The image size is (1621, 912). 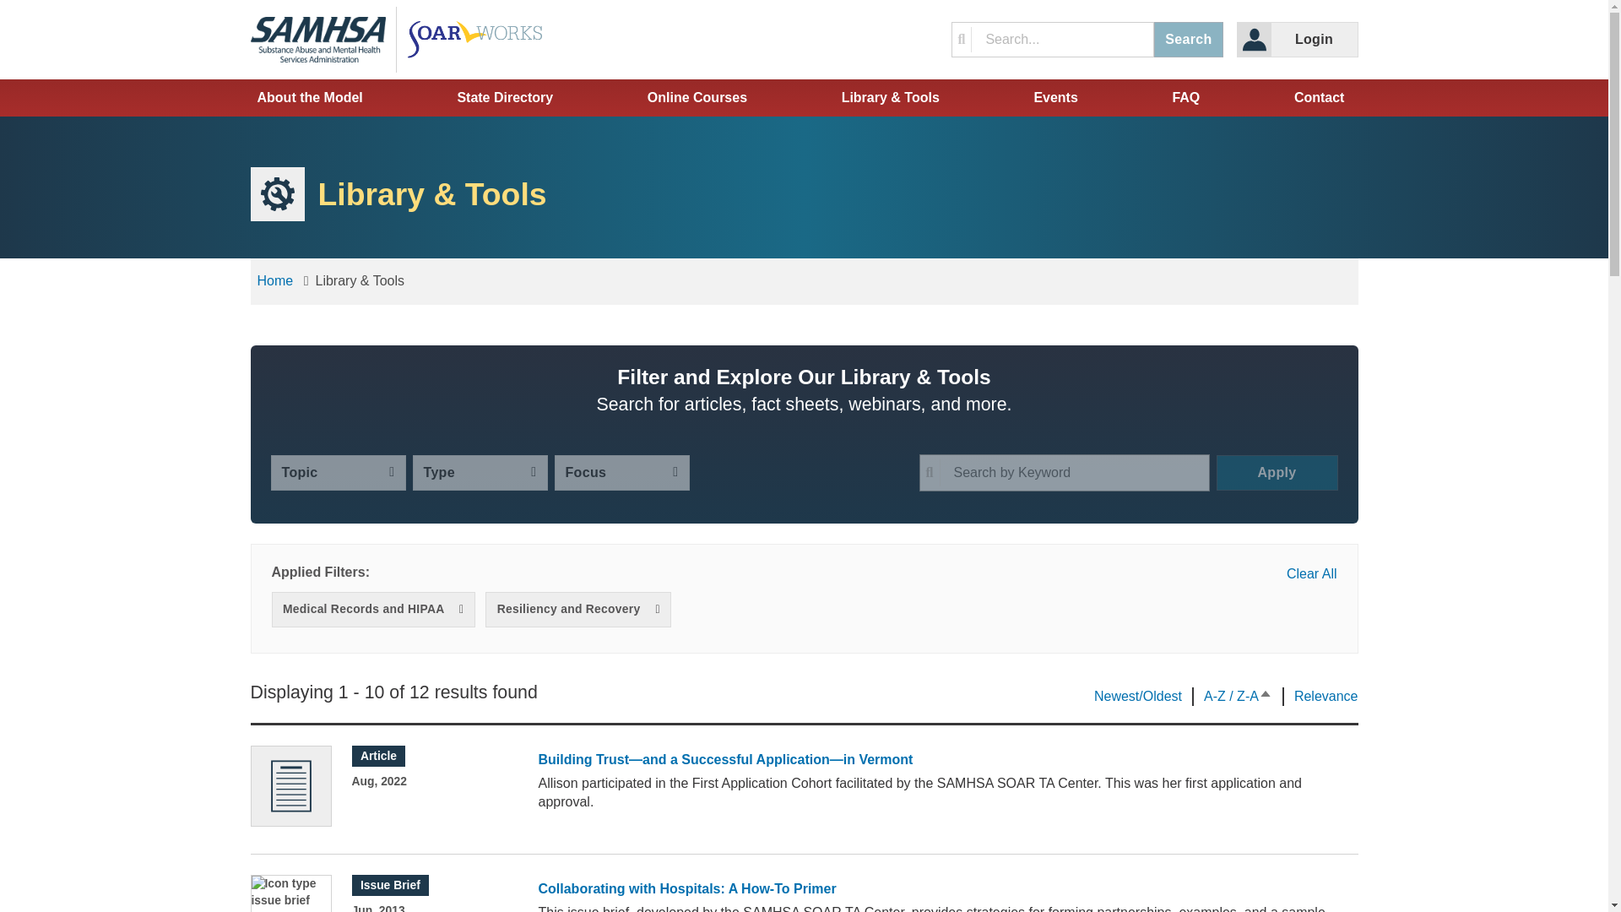 I want to click on Skip to main content, so click(x=803, y=14).